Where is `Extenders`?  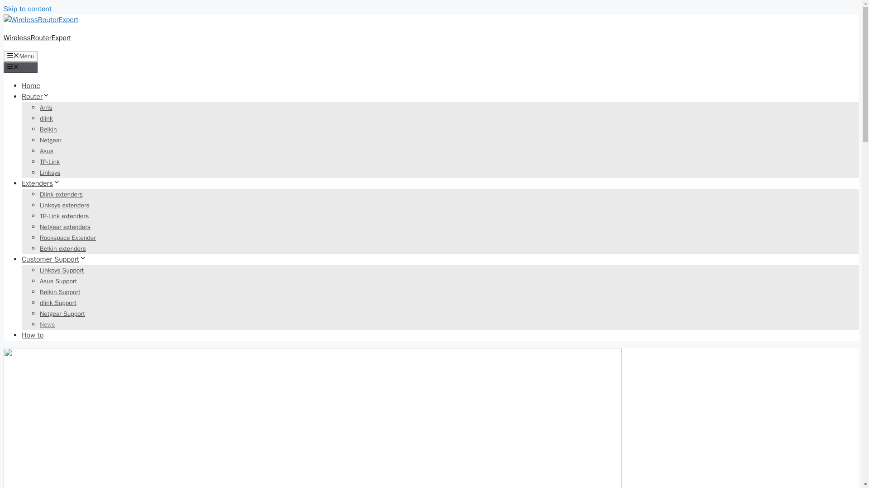
Extenders is located at coordinates (41, 183).